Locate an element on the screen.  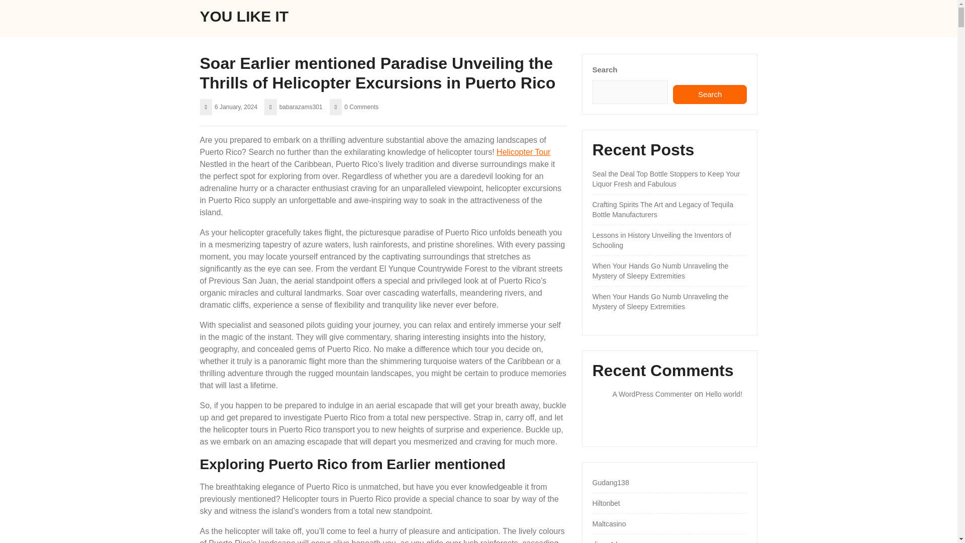
A WordPress Commenter is located at coordinates (651, 394).